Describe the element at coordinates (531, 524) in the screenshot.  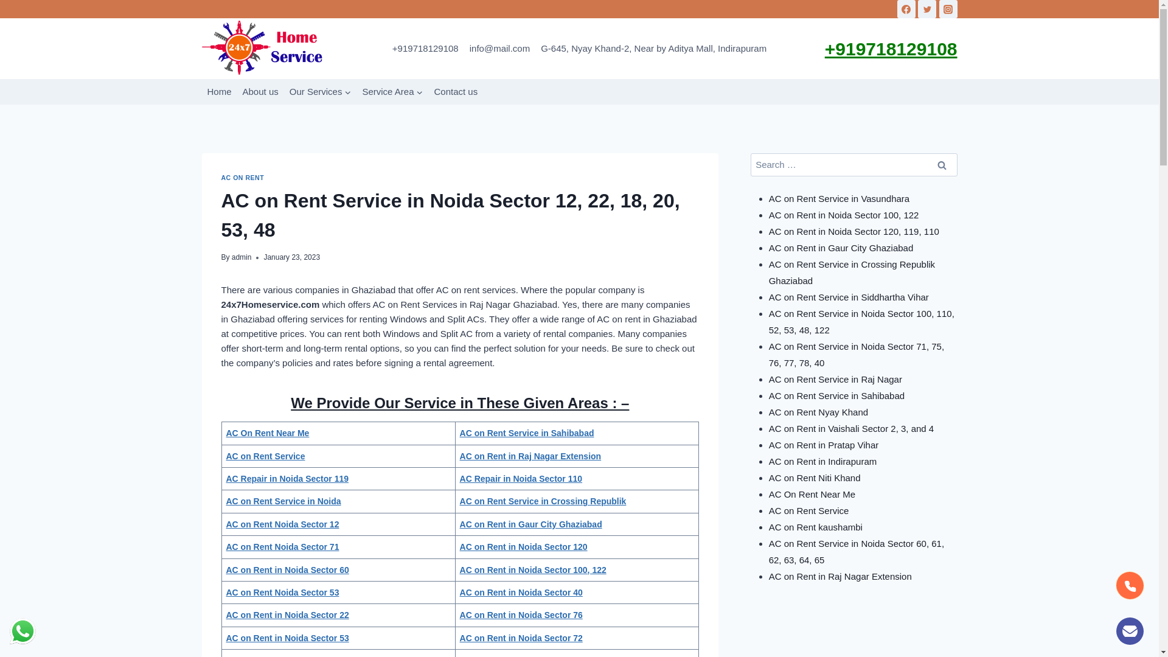
I see `AC on Rent in Gaur City Ghaziabad` at that location.